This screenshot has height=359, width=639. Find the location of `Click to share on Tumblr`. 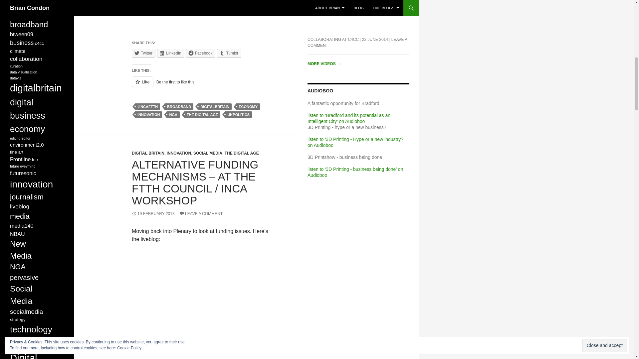

Click to share on Tumblr is located at coordinates (229, 53).